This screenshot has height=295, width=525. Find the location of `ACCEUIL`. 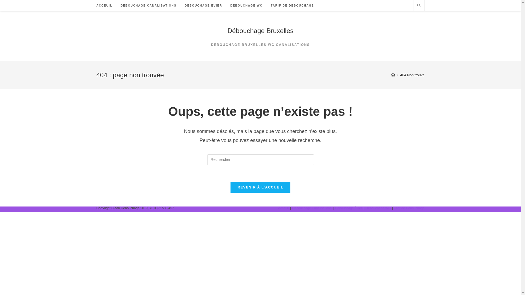

ACCEUIL is located at coordinates (104, 6).